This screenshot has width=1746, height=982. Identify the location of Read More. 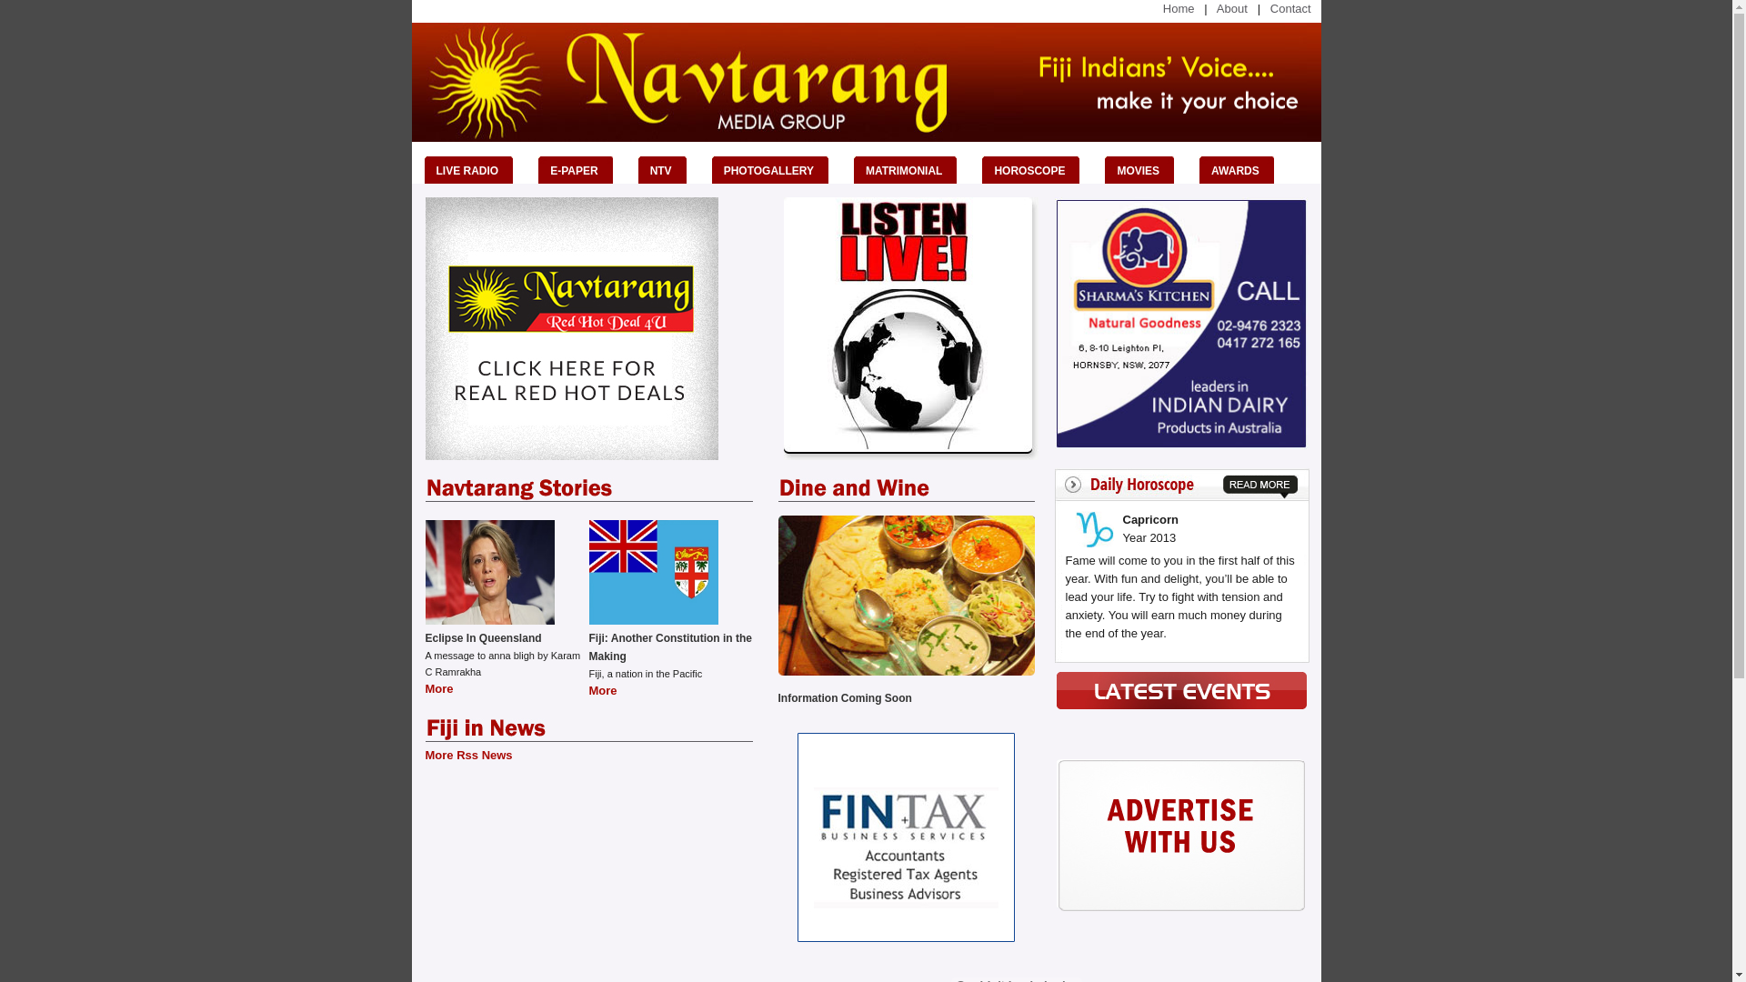
(1260, 487).